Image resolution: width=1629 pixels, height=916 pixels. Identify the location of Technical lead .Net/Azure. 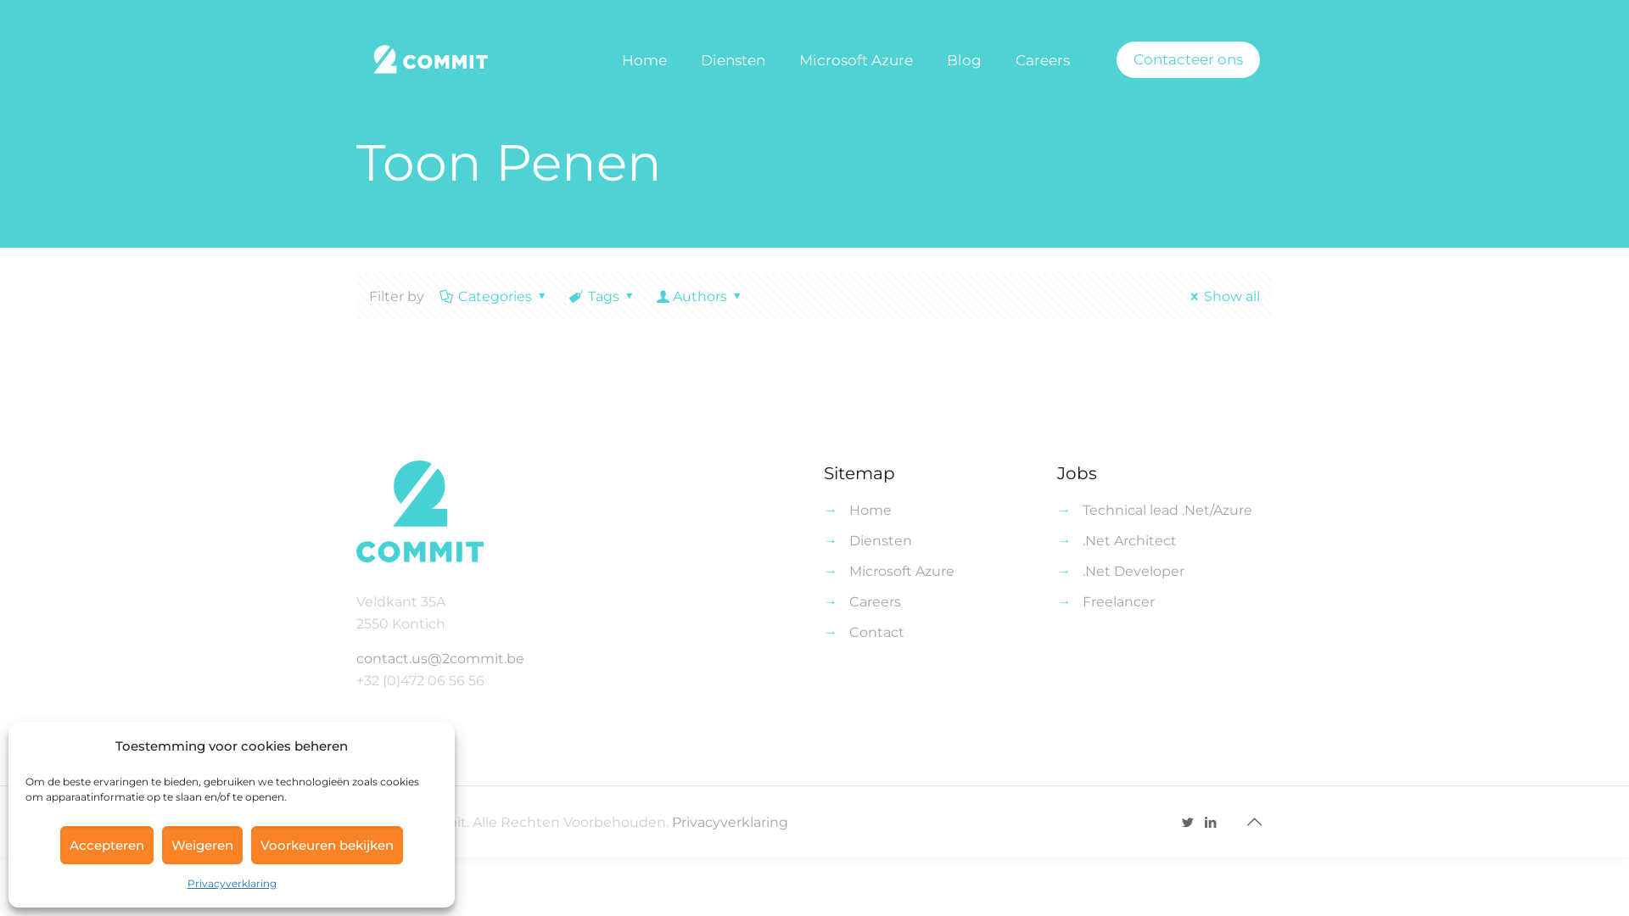
(1167, 511).